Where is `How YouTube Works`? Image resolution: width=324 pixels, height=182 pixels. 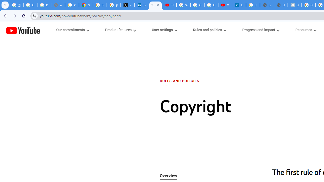
How YouTube Works is located at coordinates (23, 30).